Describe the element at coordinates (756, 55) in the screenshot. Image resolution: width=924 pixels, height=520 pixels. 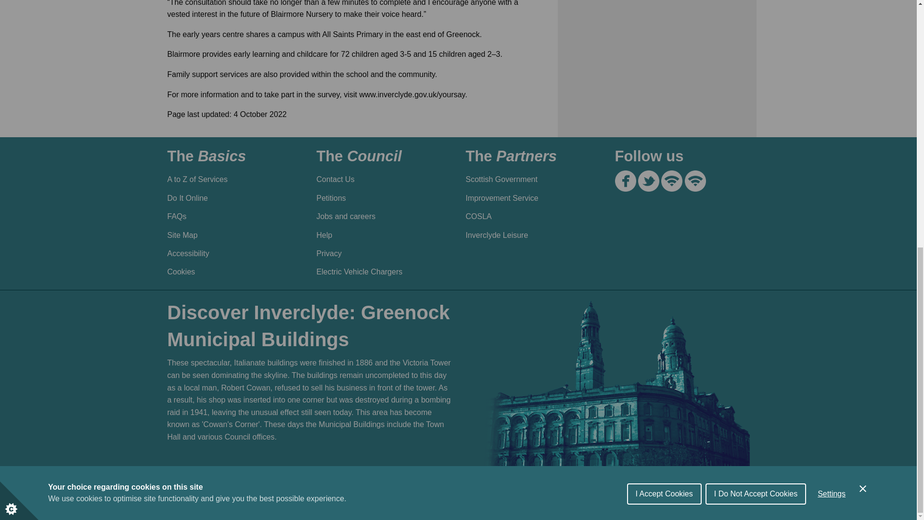
I see `I Do Not Accept Cookies` at that location.